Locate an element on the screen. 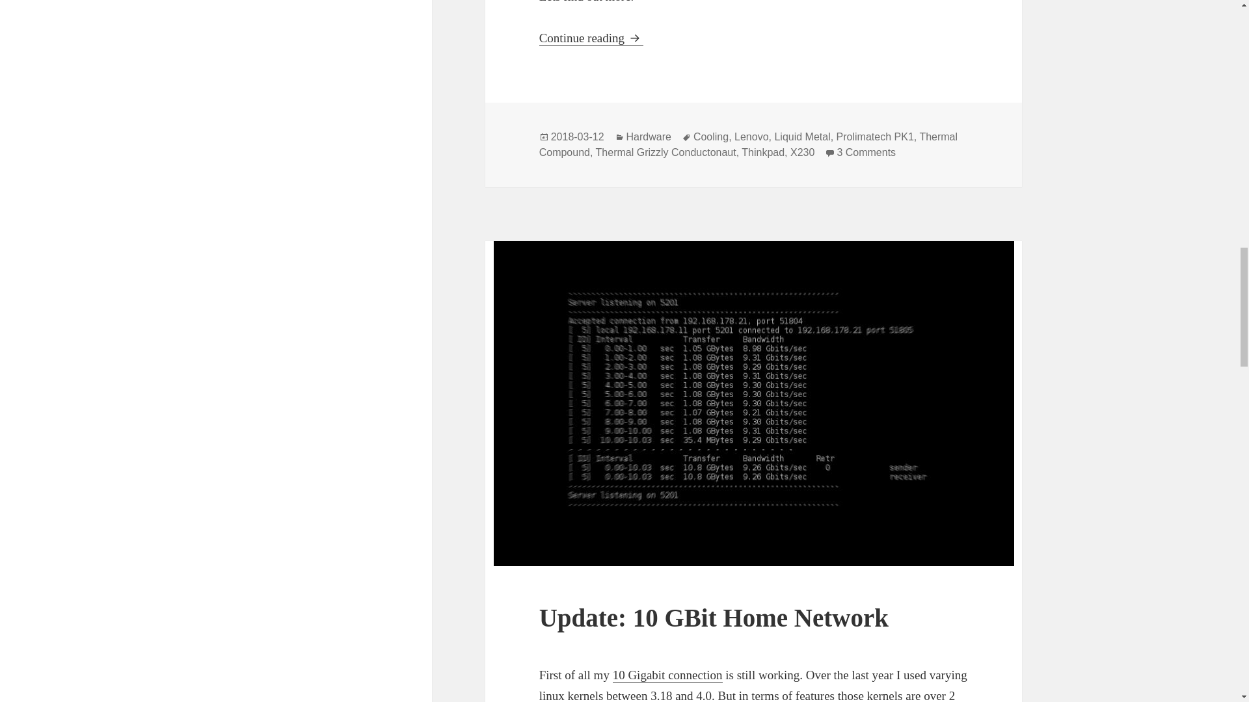  Thinkpad is located at coordinates (751, 136).